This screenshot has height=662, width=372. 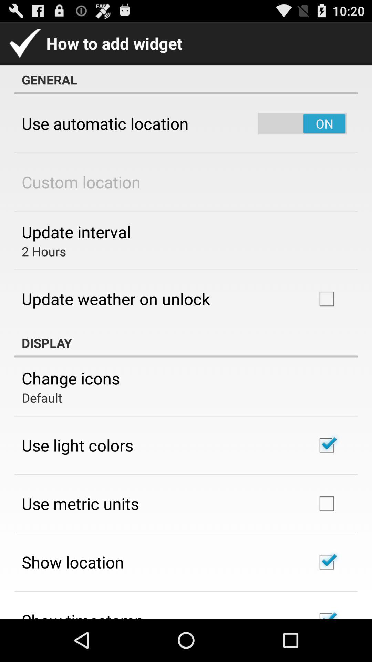 I want to click on click the default app, so click(x=42, y=398).